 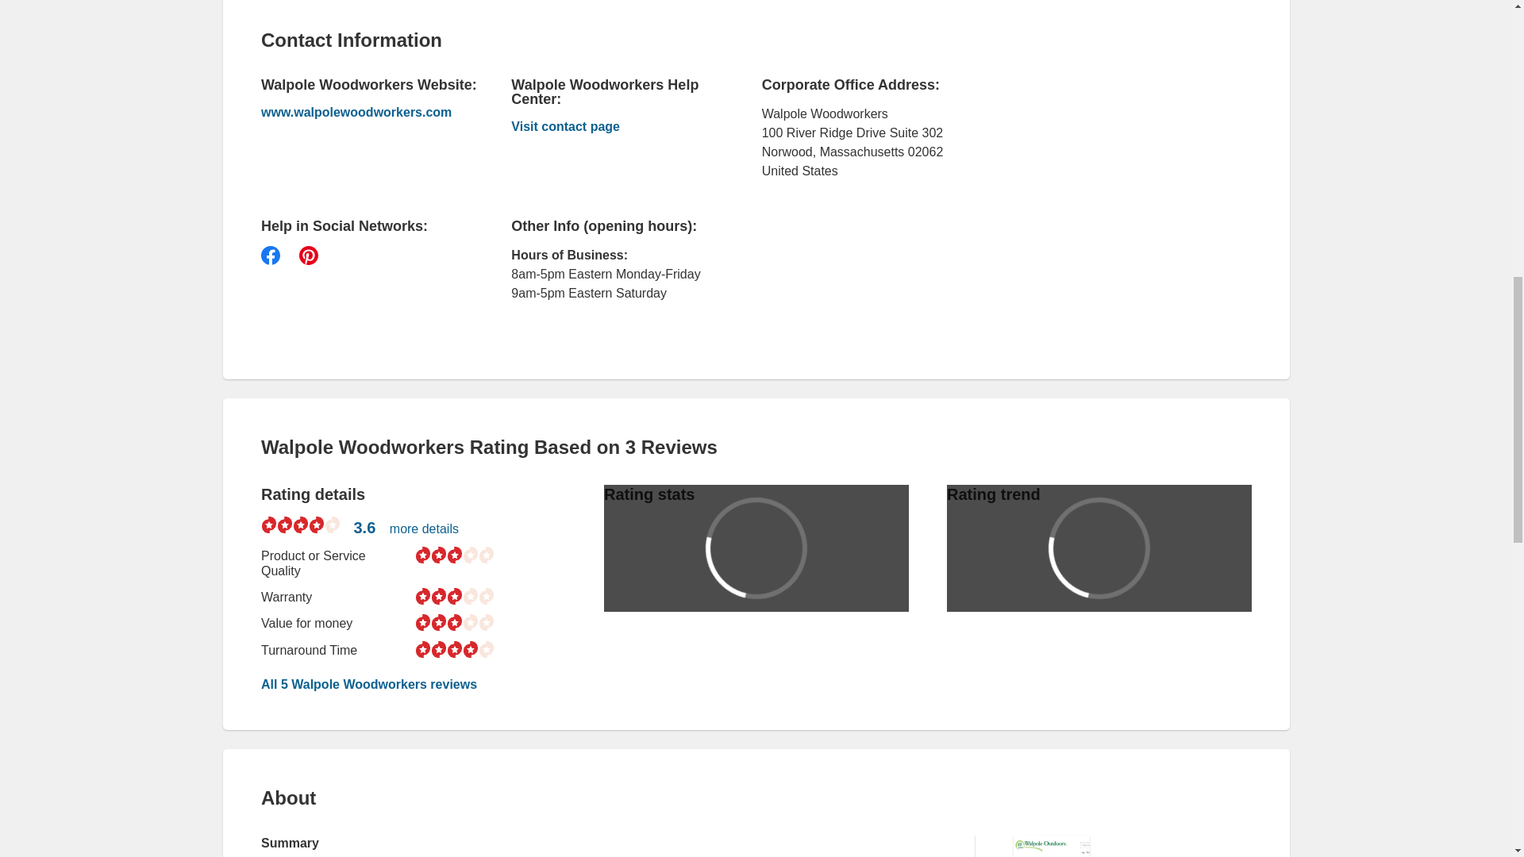 I want to click on Walpole Woodworkers, so click(x=362, y=113).